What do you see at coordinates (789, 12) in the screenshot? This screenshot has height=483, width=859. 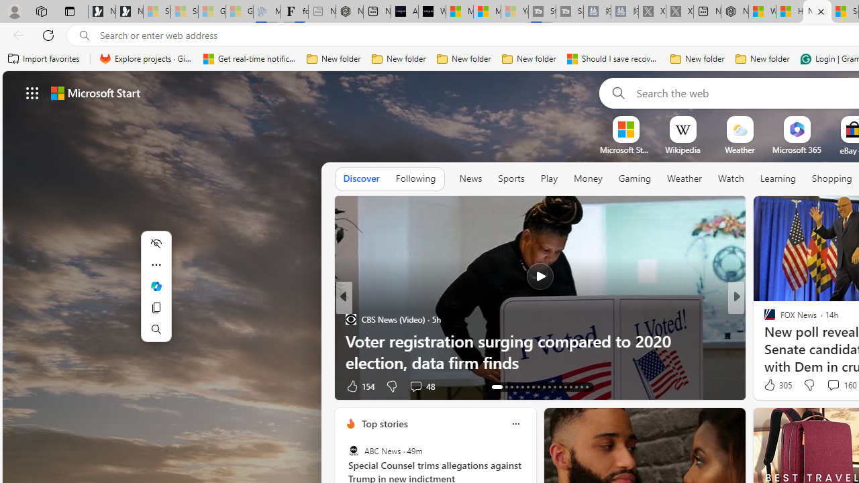 I see `Huge shark washes ashore at New York City beach | Watch` at bounding box center [789, 12].